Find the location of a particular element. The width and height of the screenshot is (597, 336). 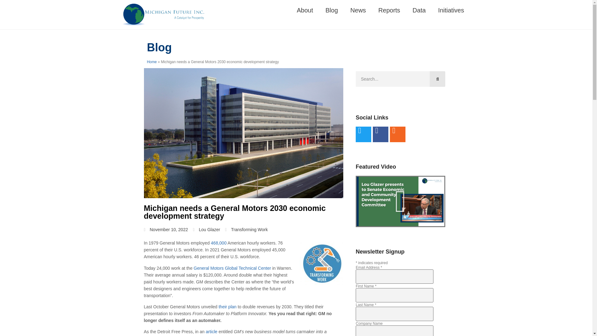

their plan is located at coordinates (227, 307).